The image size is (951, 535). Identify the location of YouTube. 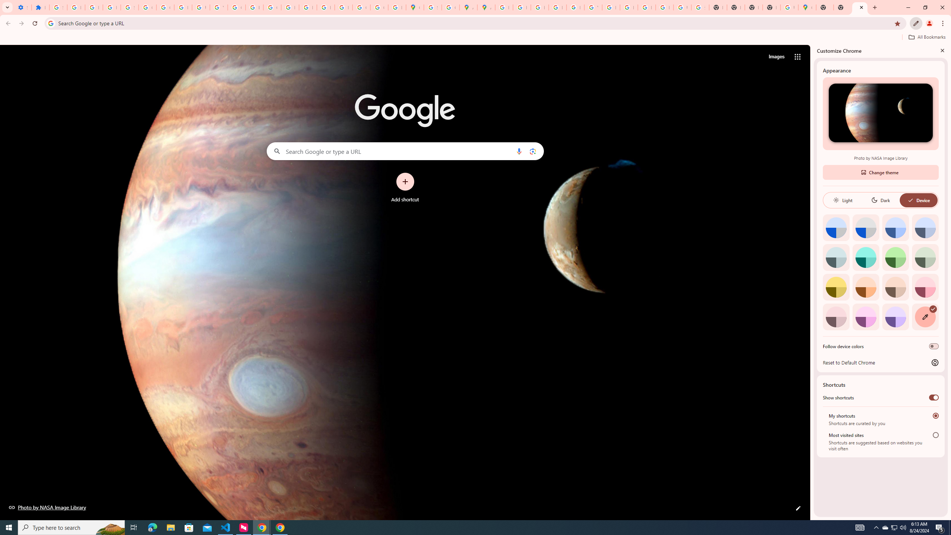
(593, 7).